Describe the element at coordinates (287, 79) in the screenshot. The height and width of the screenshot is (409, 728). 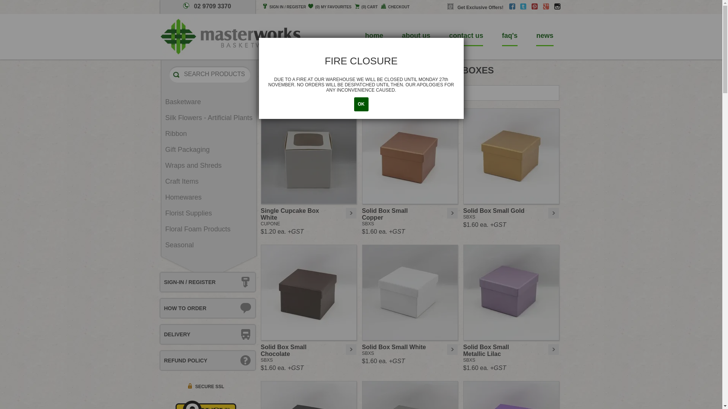
I see `Gift Packaging` at that location.